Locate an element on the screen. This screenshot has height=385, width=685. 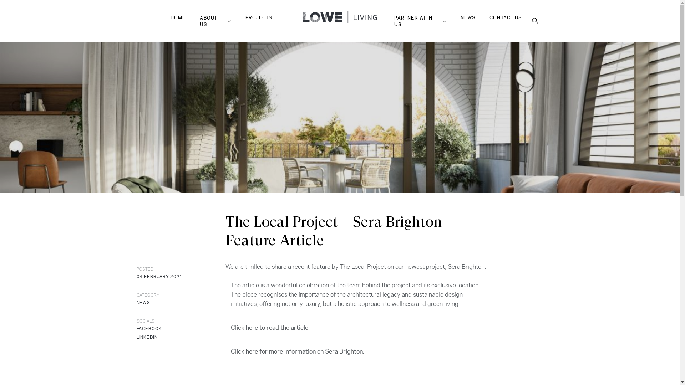
PARTNER WITH US is located at coordinates (420, 21).